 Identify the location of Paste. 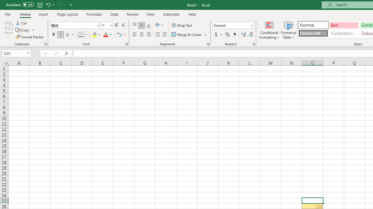
(8, 24).